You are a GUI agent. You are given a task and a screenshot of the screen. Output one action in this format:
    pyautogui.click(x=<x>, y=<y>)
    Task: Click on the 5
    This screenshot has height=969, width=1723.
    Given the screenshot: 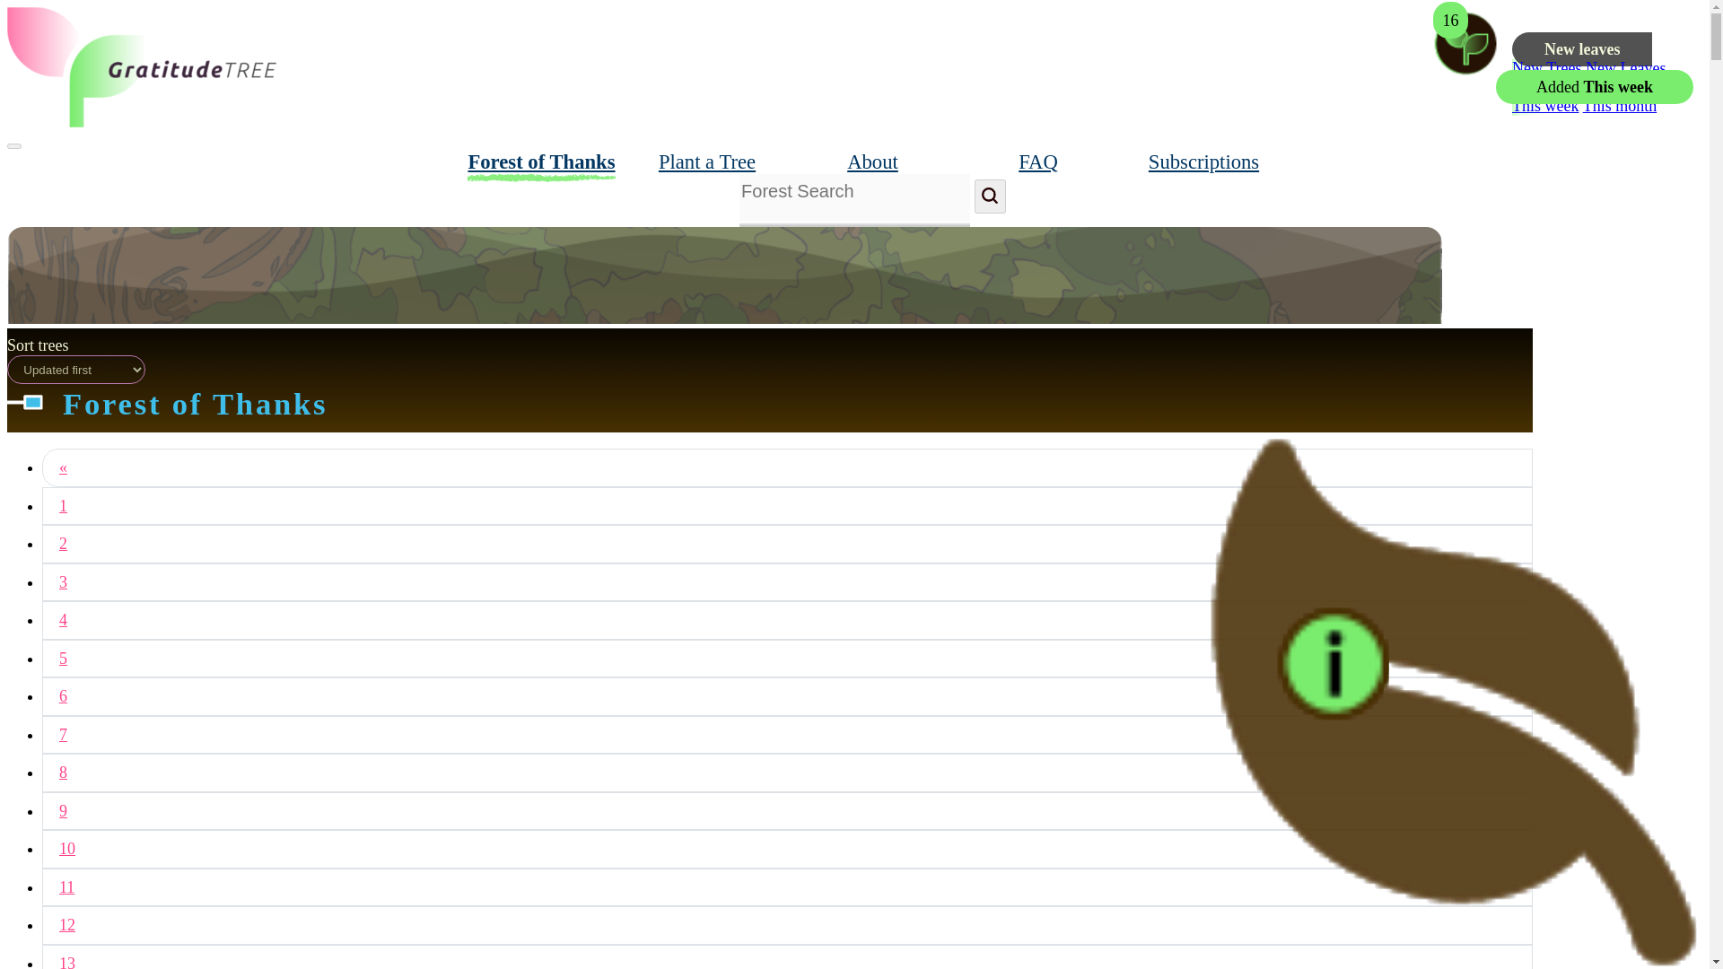 What is the action you would take?
    pyautogui.click(x=787, y=659)
    